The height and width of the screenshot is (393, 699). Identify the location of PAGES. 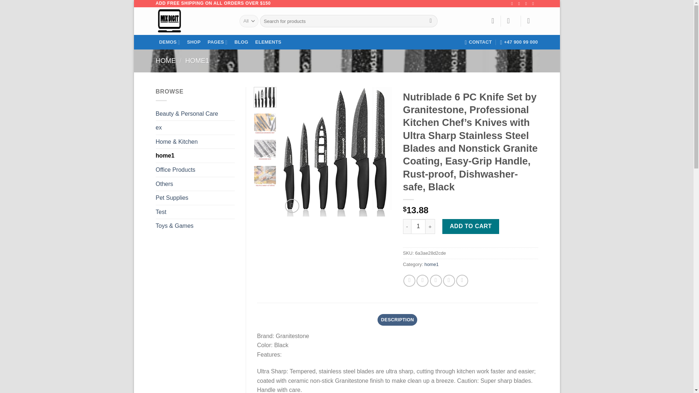
(218, 42).